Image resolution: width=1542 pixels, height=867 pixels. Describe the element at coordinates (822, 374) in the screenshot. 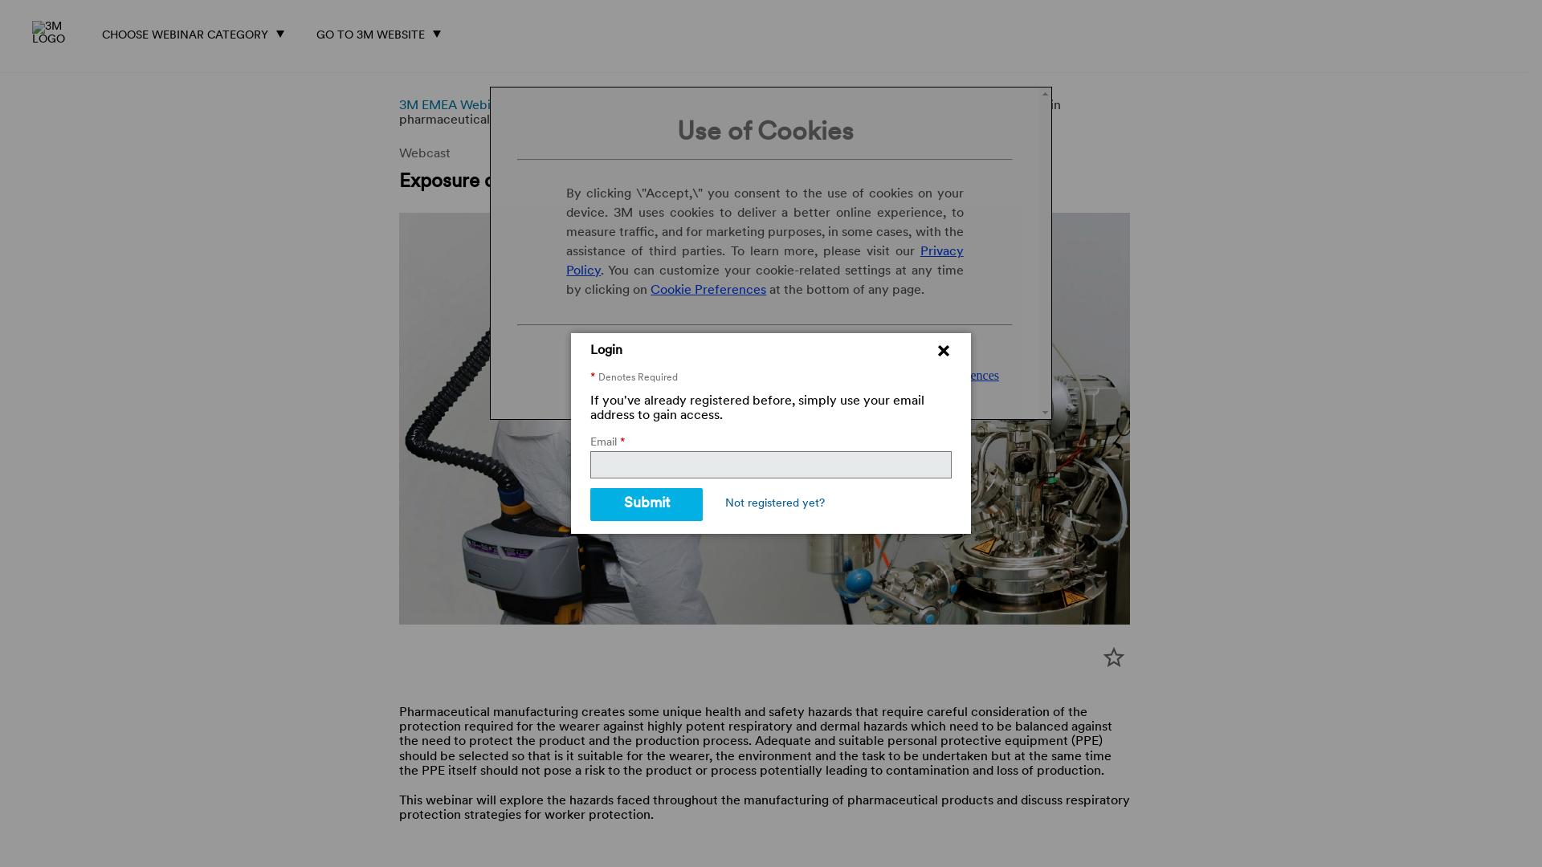

I see `Decline` at that location.